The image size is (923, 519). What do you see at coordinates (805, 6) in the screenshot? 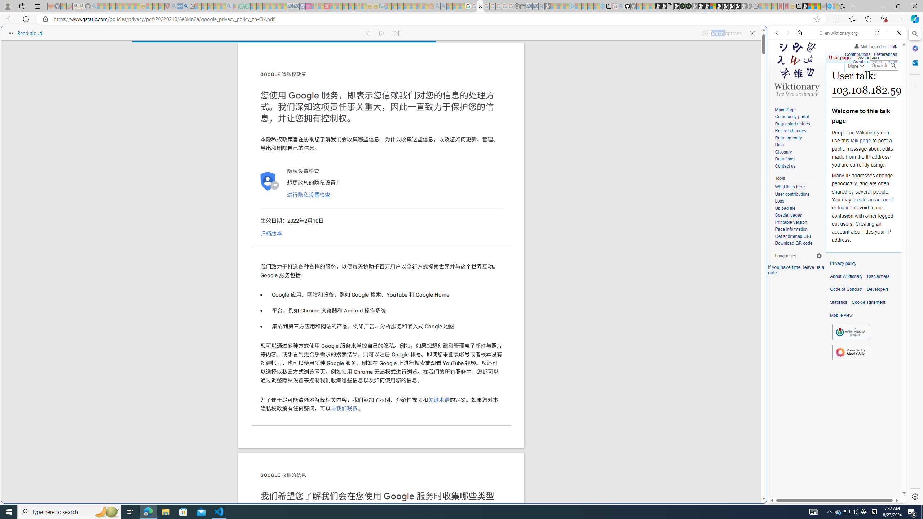
I see `MSN` at bounding box center [805, 6].